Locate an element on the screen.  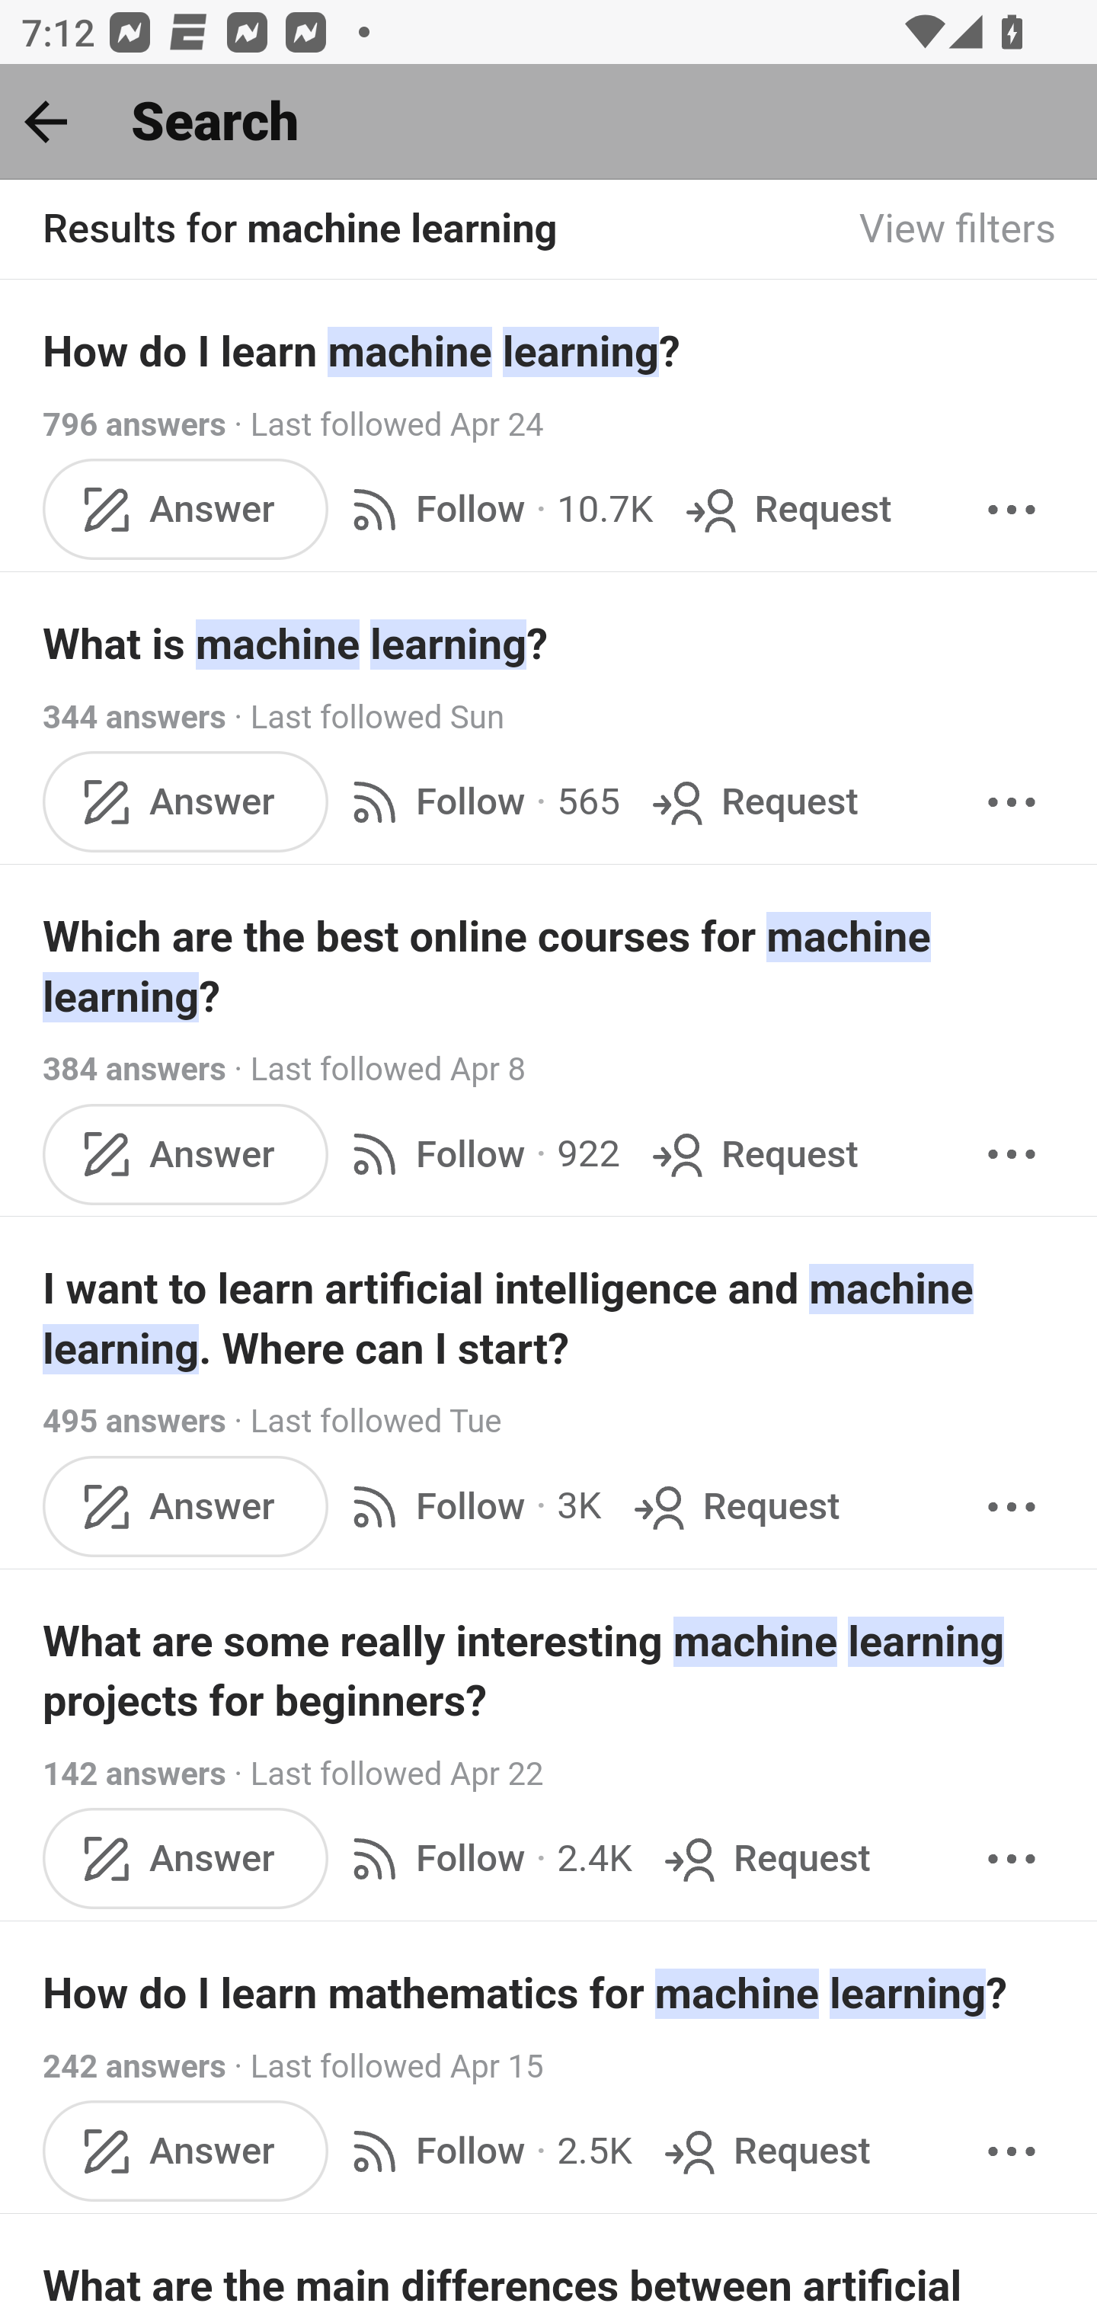
More is located at coordinates (1012, 1154).